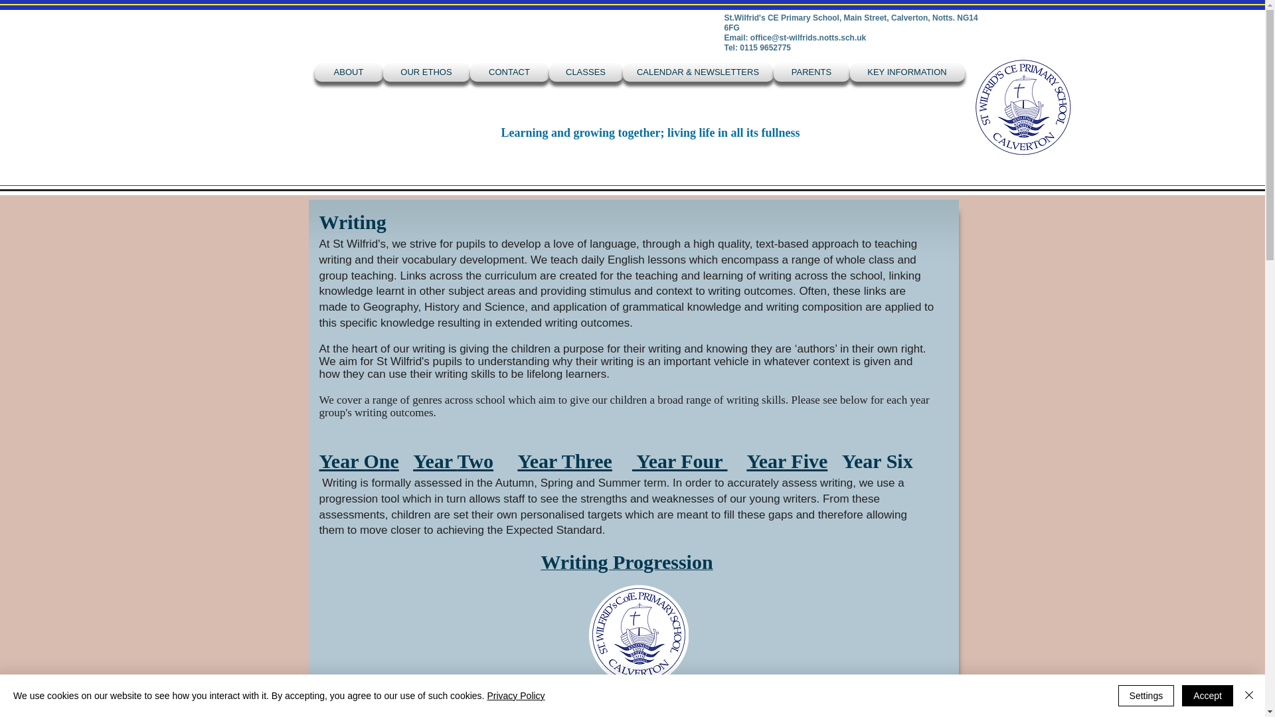 Image resolution: width=1275 pixels, height=717 pixels. Describe the element at coordinates (786, 461) in the screenshot. I see `Year Five` at that location.